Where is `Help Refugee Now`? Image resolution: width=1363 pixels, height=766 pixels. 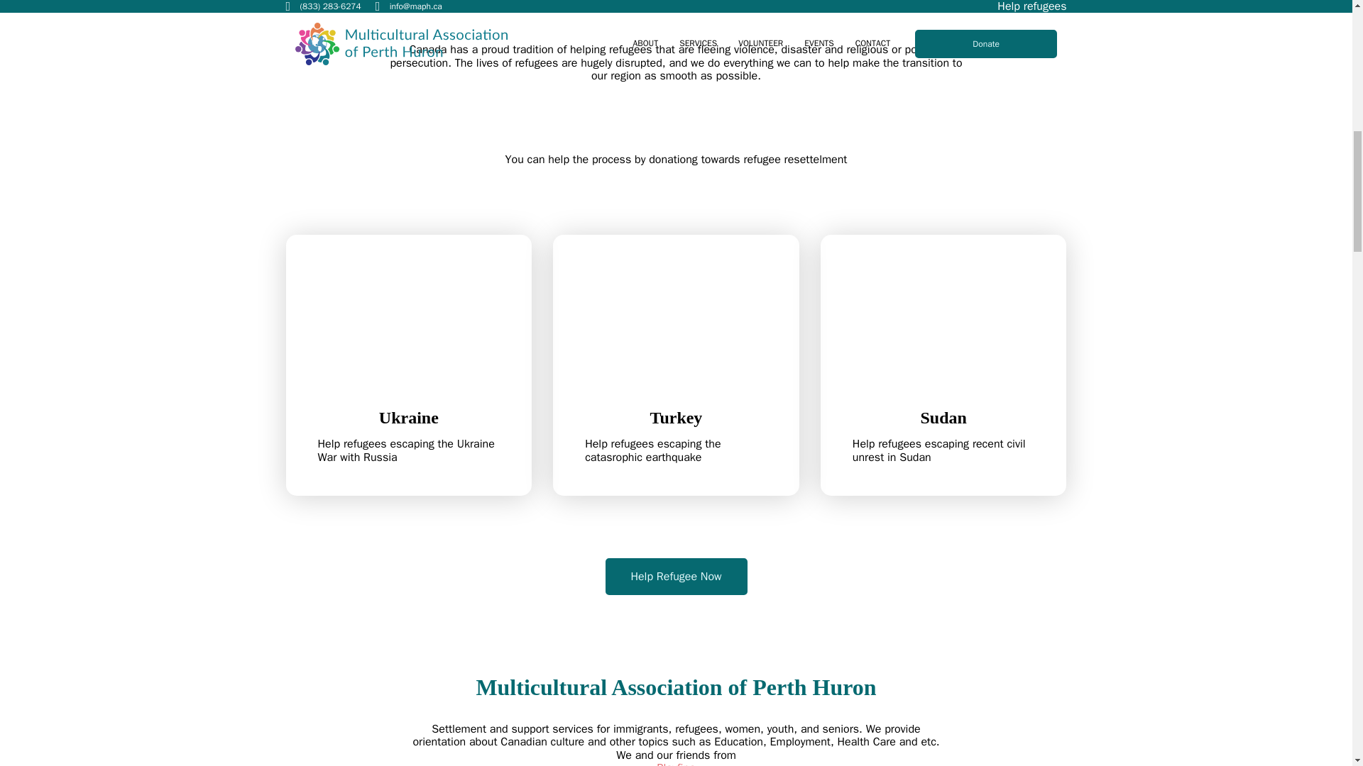 Help Refugee Now is located at coordinates (407, 365).